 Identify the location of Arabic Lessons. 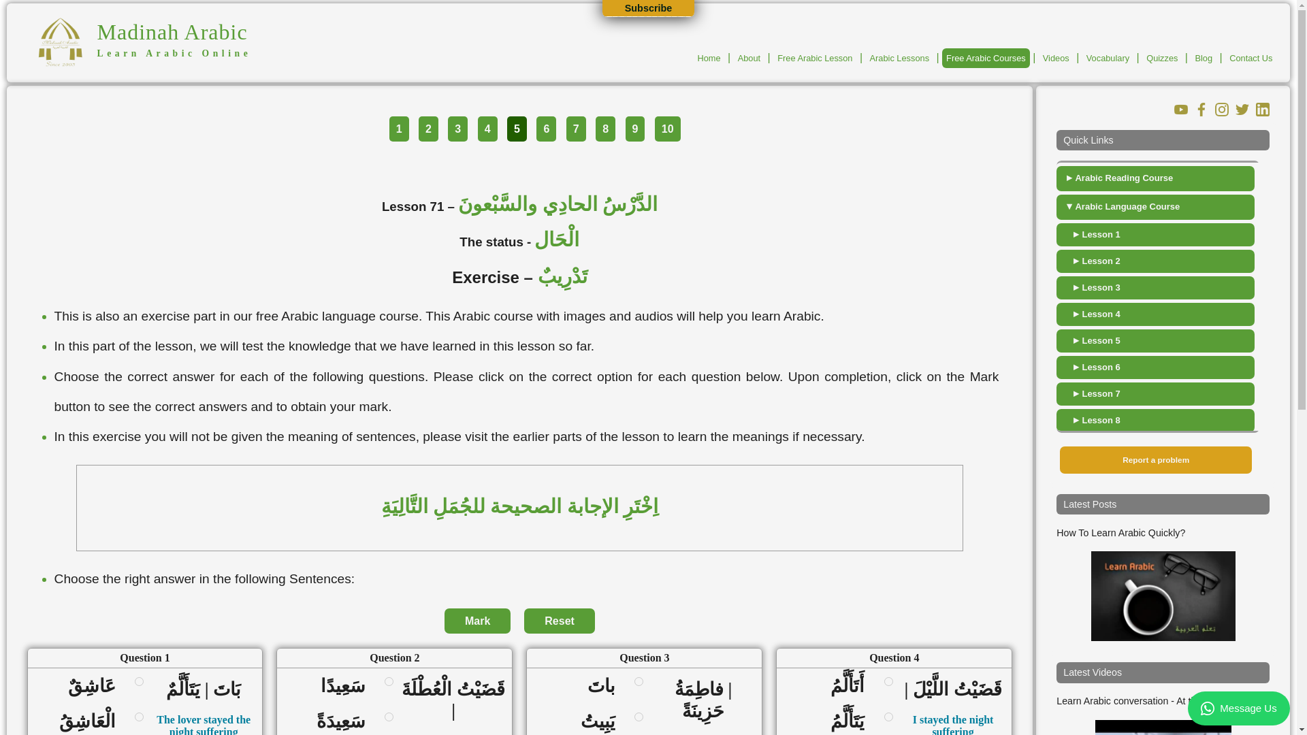
(900, 59).